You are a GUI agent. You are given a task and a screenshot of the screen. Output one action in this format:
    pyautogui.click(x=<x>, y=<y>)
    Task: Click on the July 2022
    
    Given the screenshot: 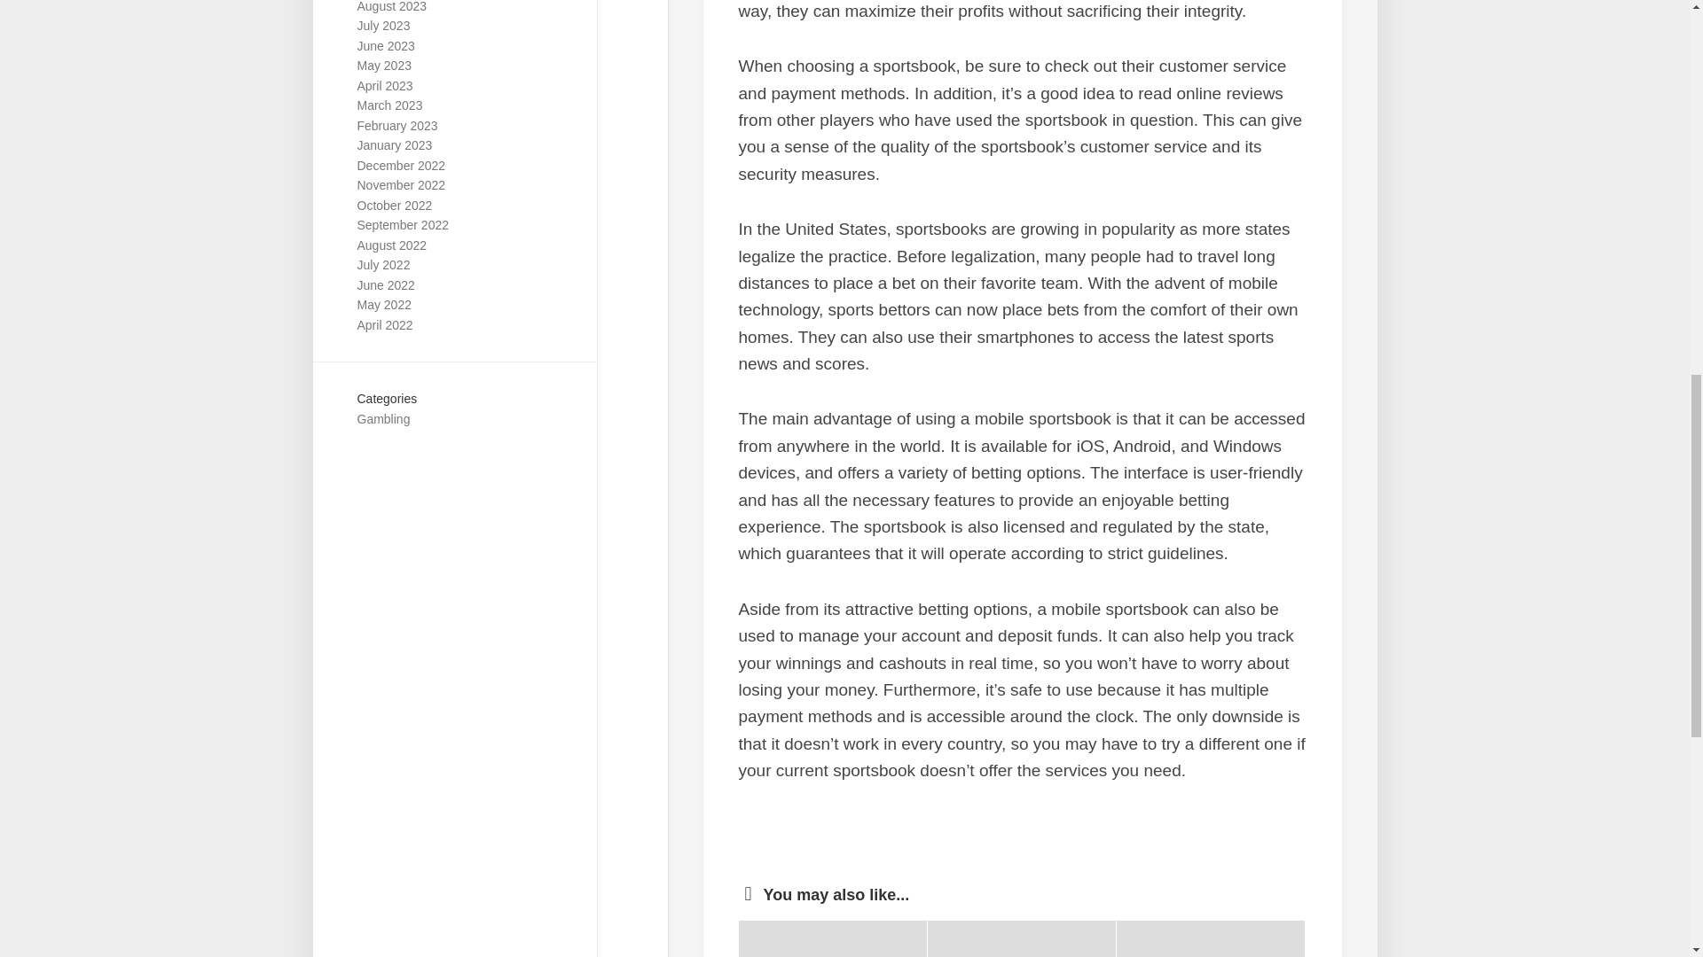 What is the action you would take?
    pyautogui.click(x=383, y=264)
    